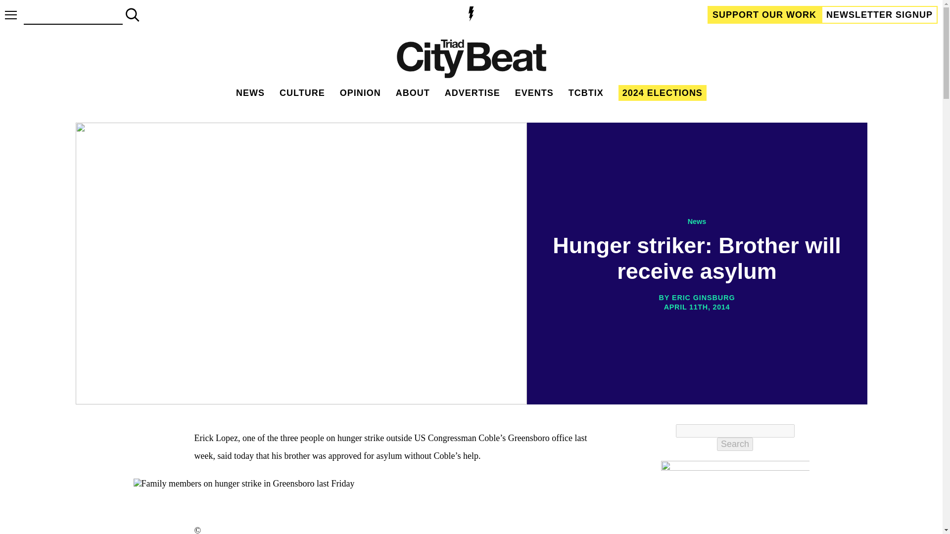 The image size is (950, 534). I want to click on OPINION, so click(360, 93).